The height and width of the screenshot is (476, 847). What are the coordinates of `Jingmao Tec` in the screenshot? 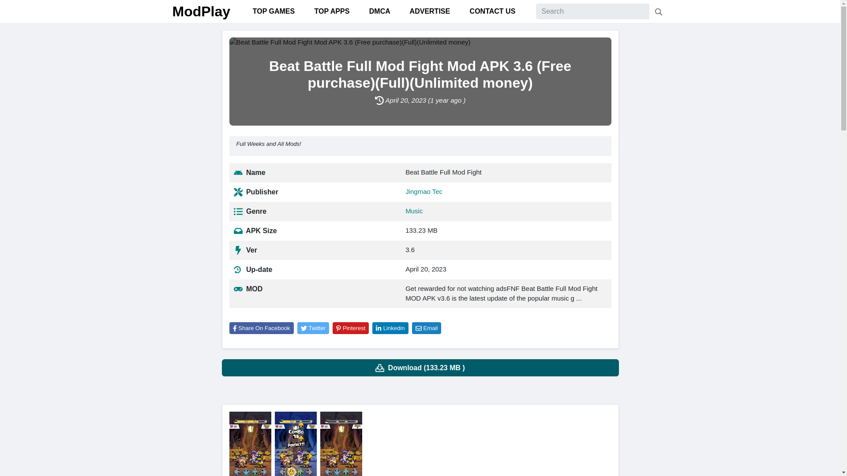 It's located at (423, 191).